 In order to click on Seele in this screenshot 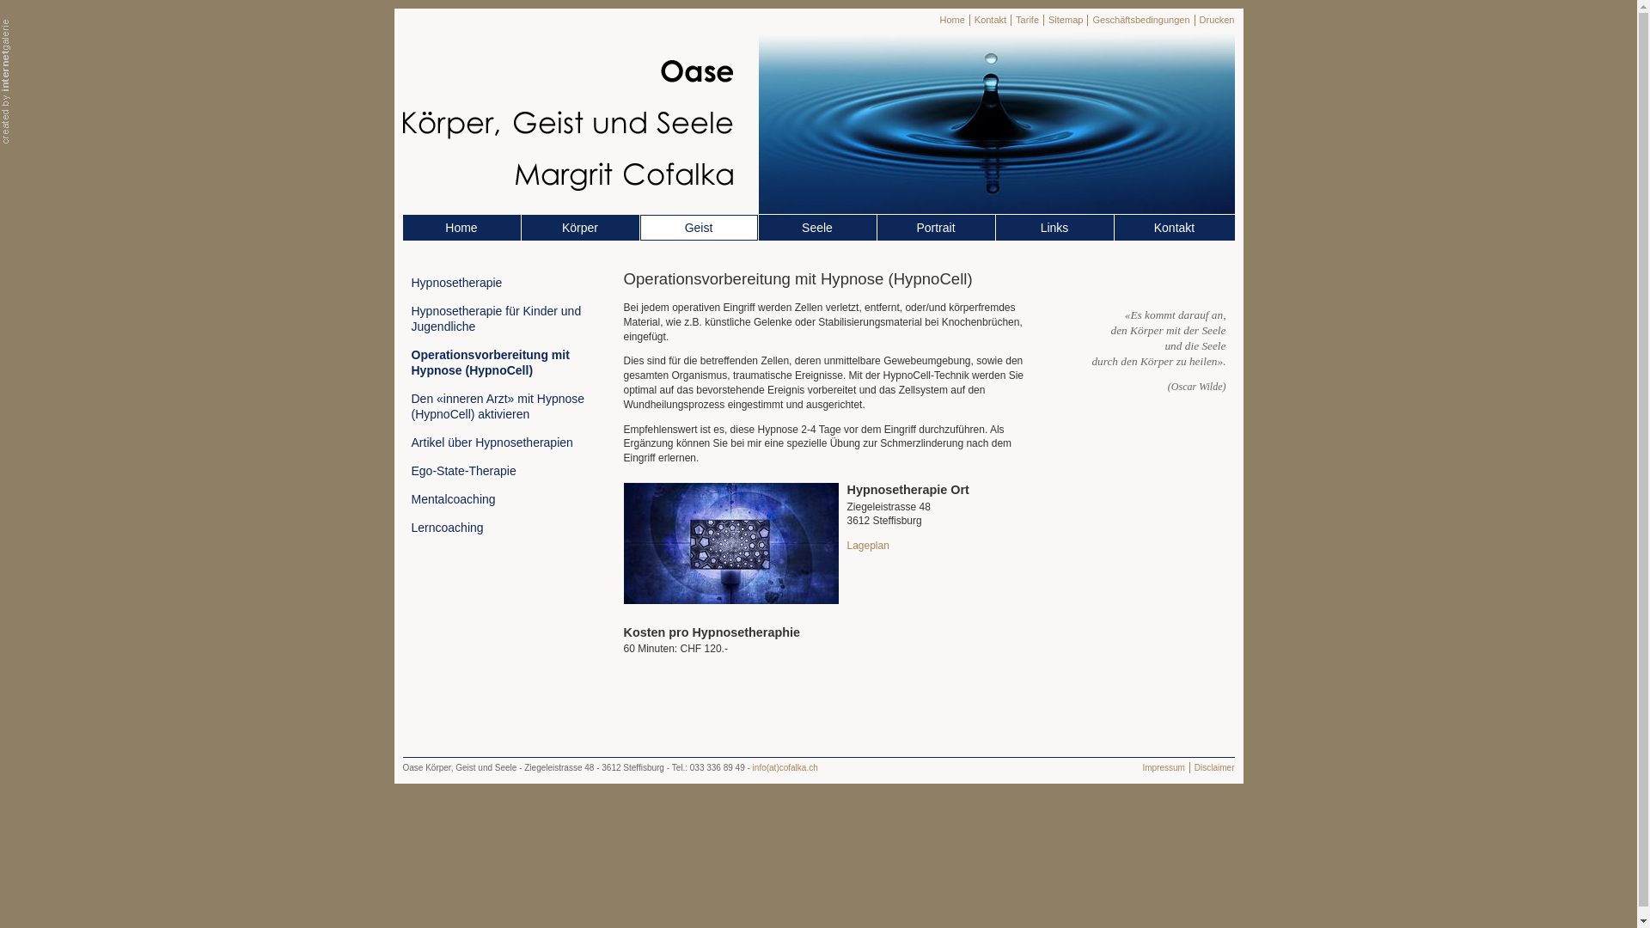, I will do `click(818, 228)`.